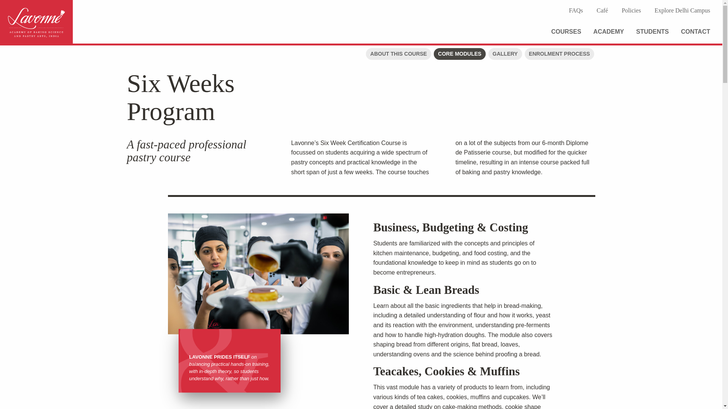 The width and height of the screenshot is (728, 409). I want to click on ABOUT THIS COURSE, so click(398, 54).